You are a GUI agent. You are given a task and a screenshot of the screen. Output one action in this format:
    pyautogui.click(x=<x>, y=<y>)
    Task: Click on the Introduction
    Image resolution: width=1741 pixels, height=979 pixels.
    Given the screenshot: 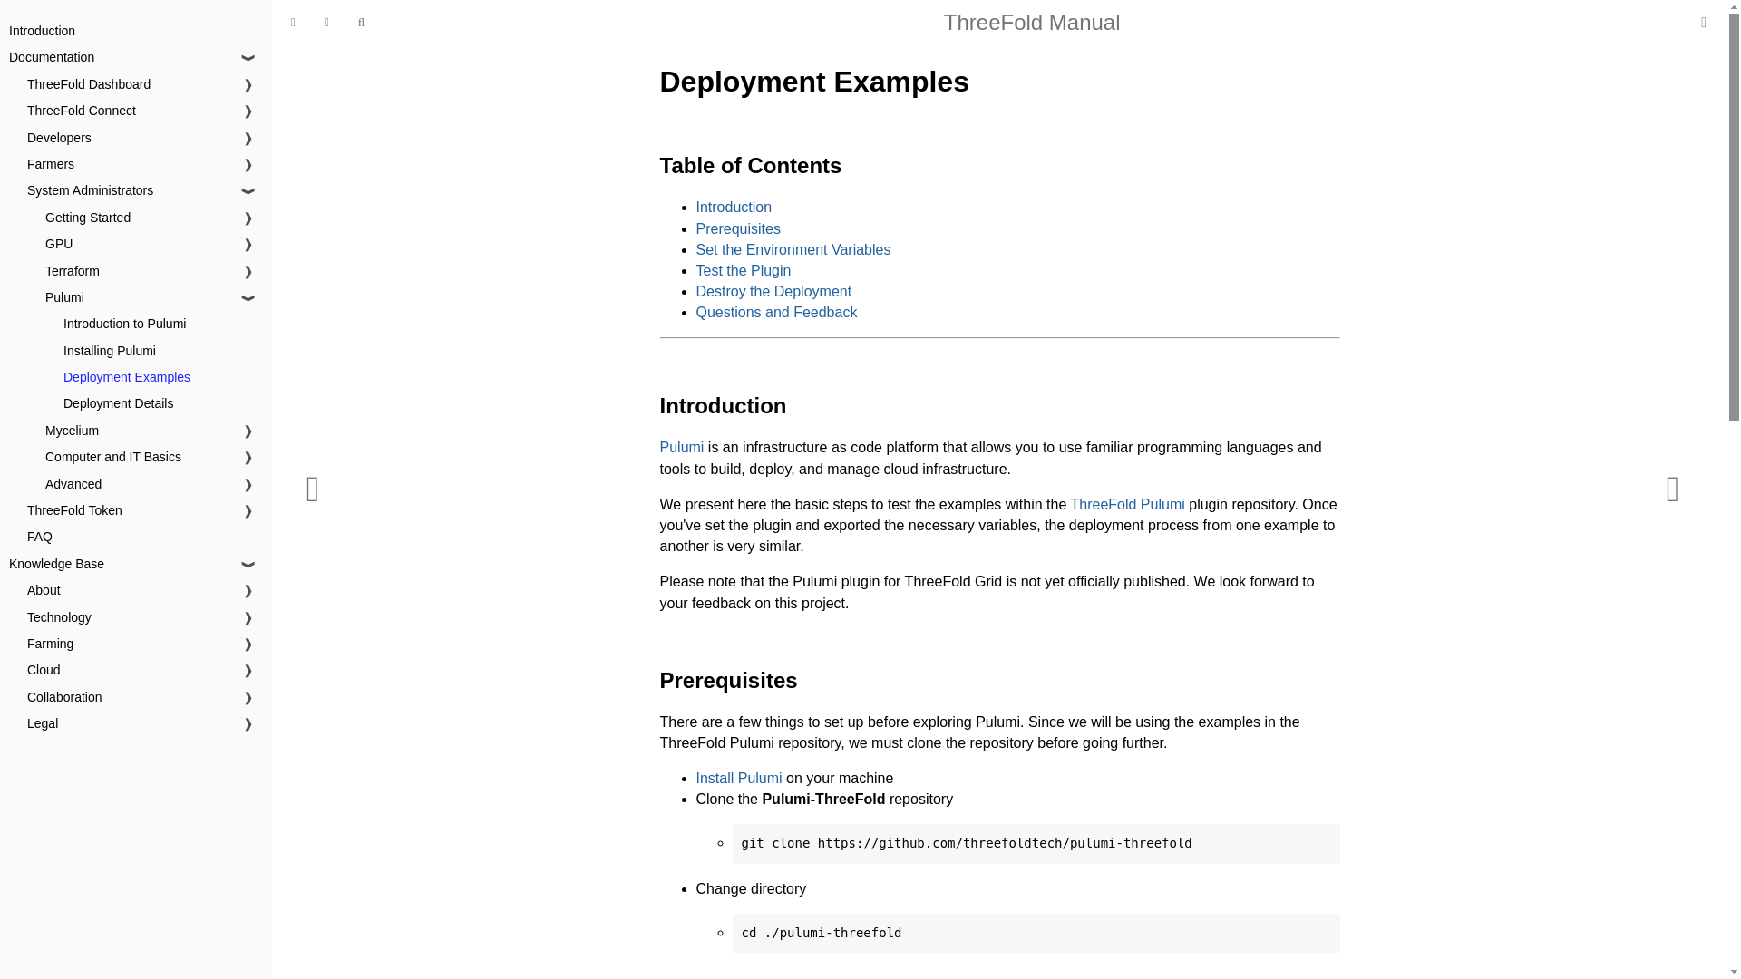 What is the action you would take?
    pyautogui.click(x=42, y=31)
    